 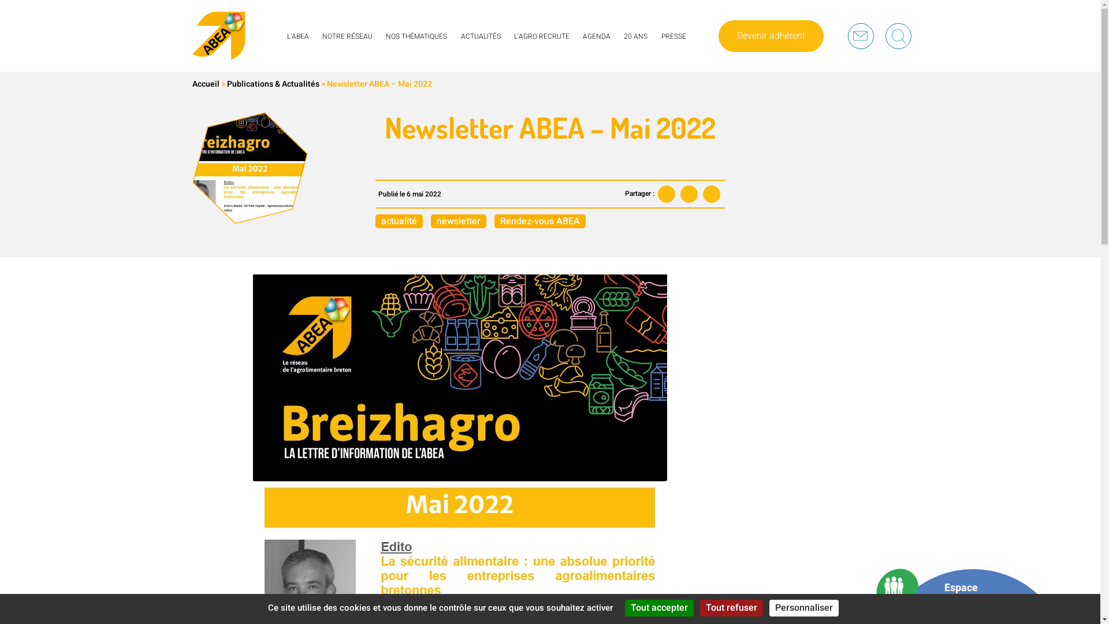 What do you see at coordinates (435, 54) in the screenshot?
I see `NUTRITION, QUALITE, SANTE` at bounding box center [435, 54].